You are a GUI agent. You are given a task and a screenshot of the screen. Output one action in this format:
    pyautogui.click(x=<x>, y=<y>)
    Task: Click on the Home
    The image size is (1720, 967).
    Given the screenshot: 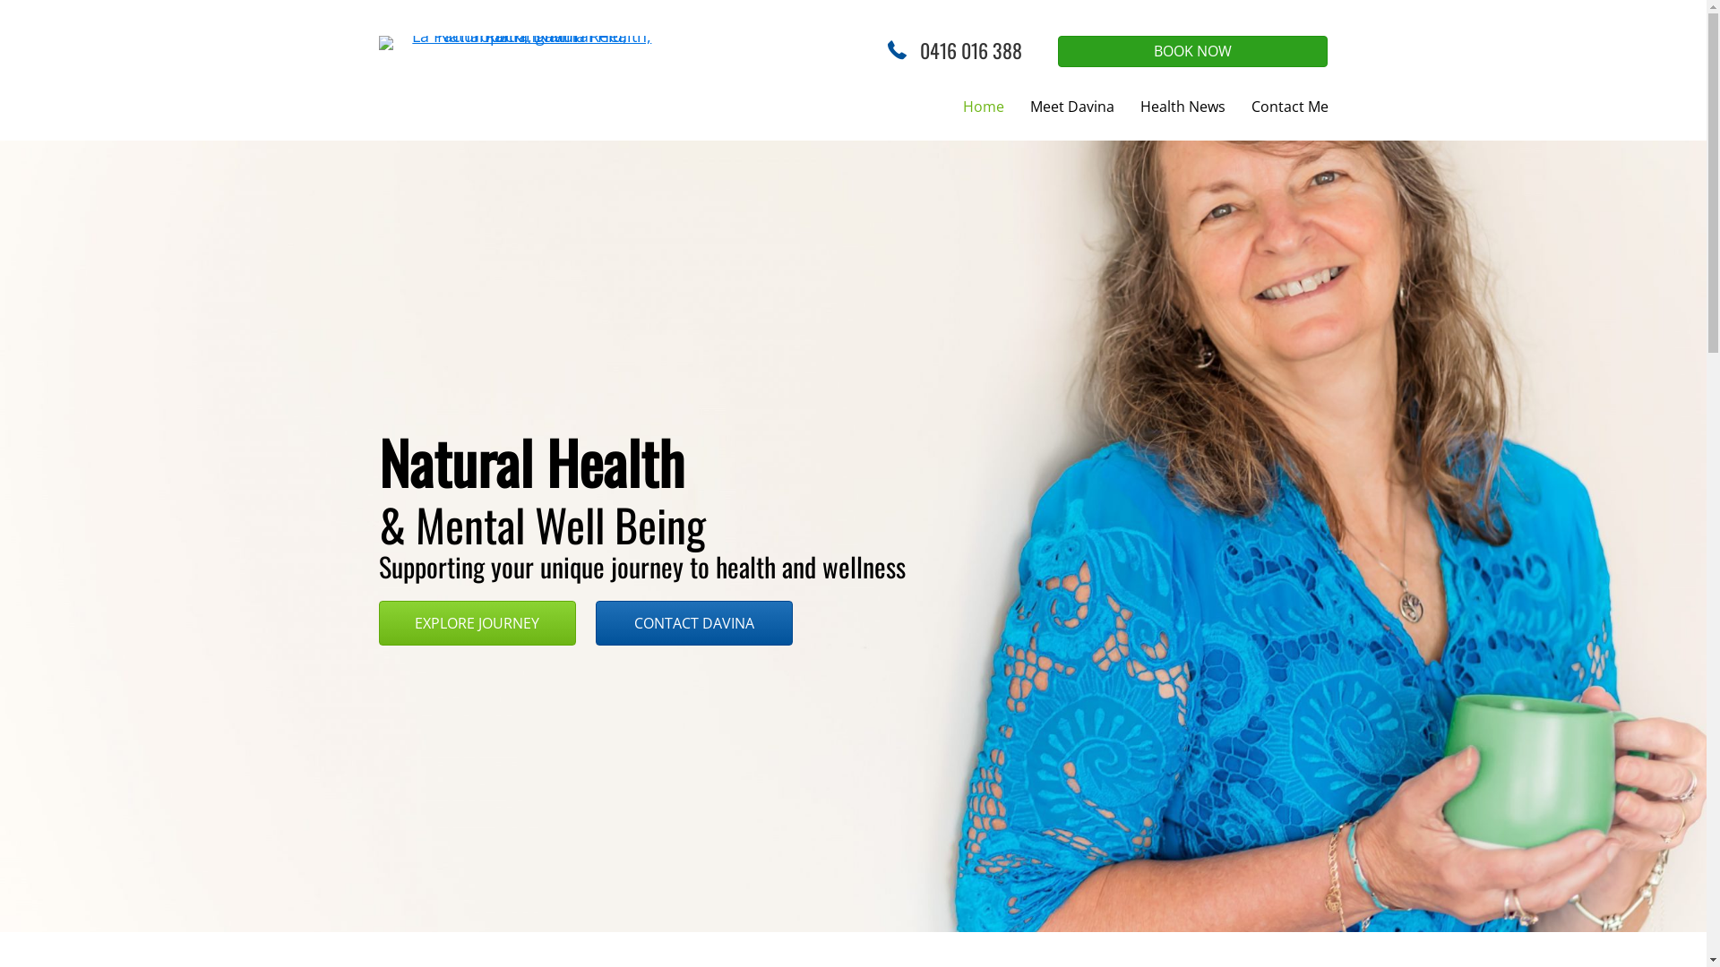 What is the action you would take?
    pyautogui.click(x=984, y=107)
    